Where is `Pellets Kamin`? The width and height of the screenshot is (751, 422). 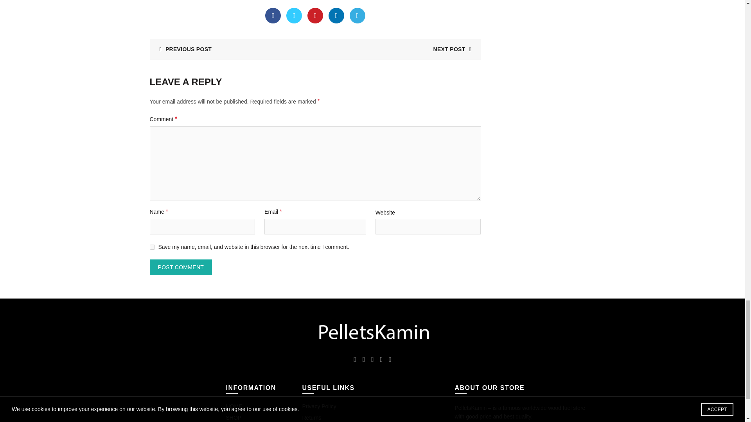
Pellets Kamin is located at coordinates (372, 332).